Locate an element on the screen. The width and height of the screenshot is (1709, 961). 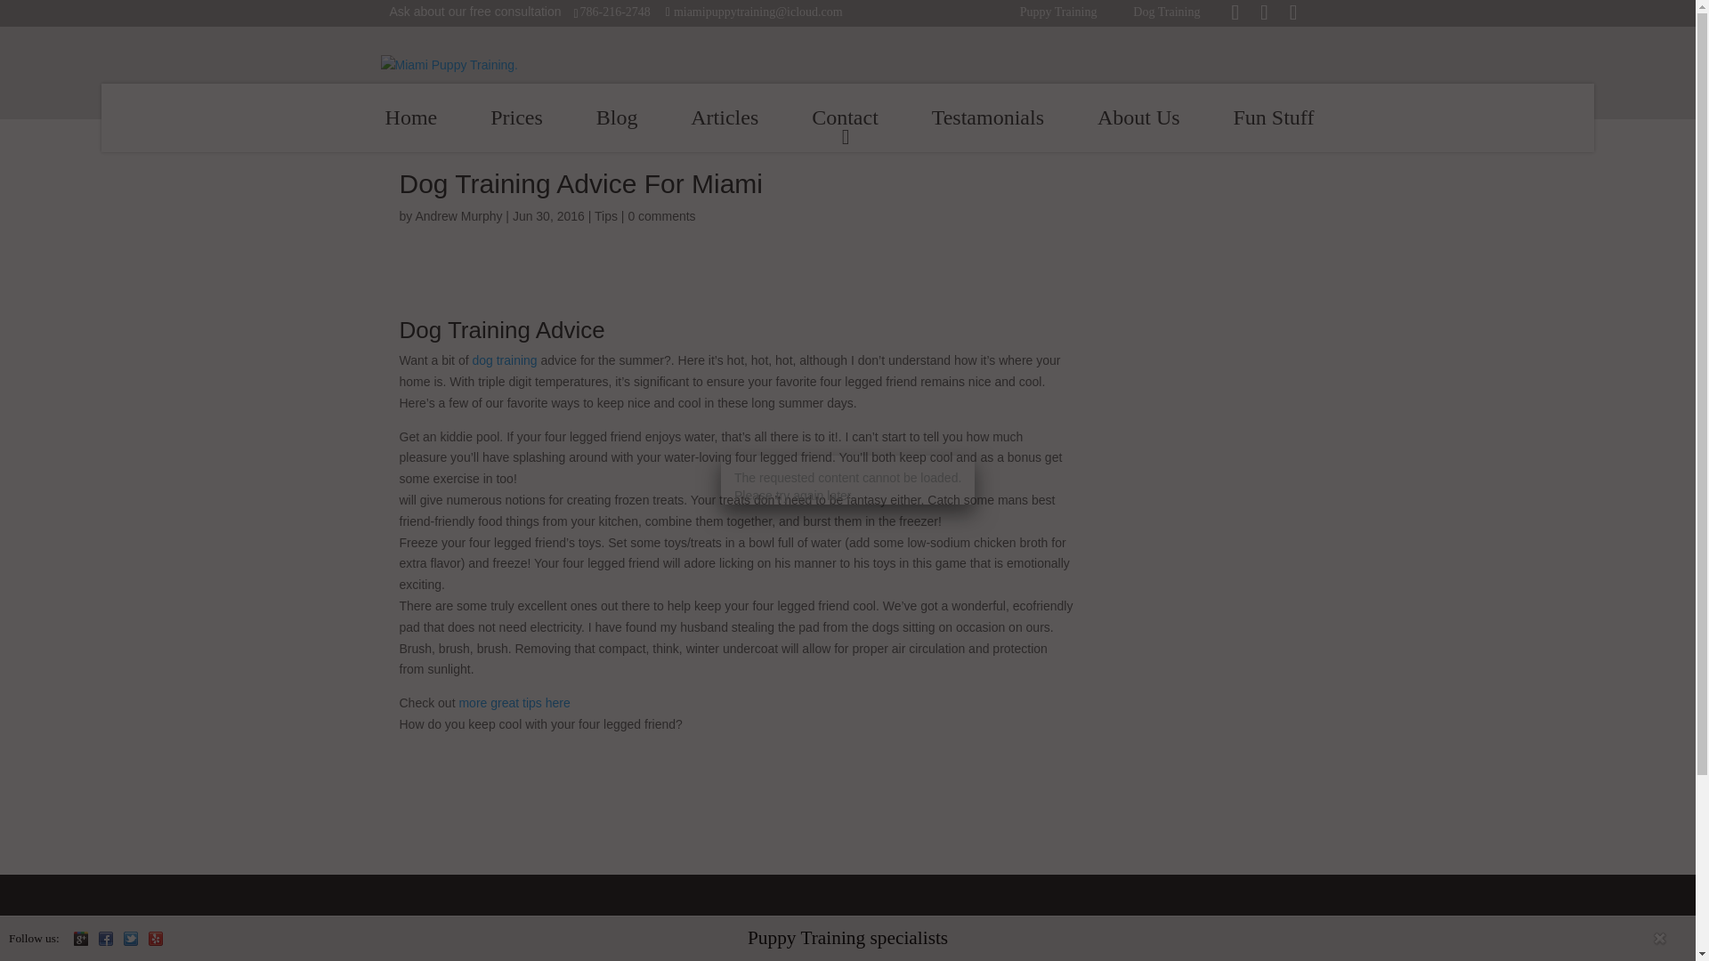
Contact is located at coordinates (845, 117).